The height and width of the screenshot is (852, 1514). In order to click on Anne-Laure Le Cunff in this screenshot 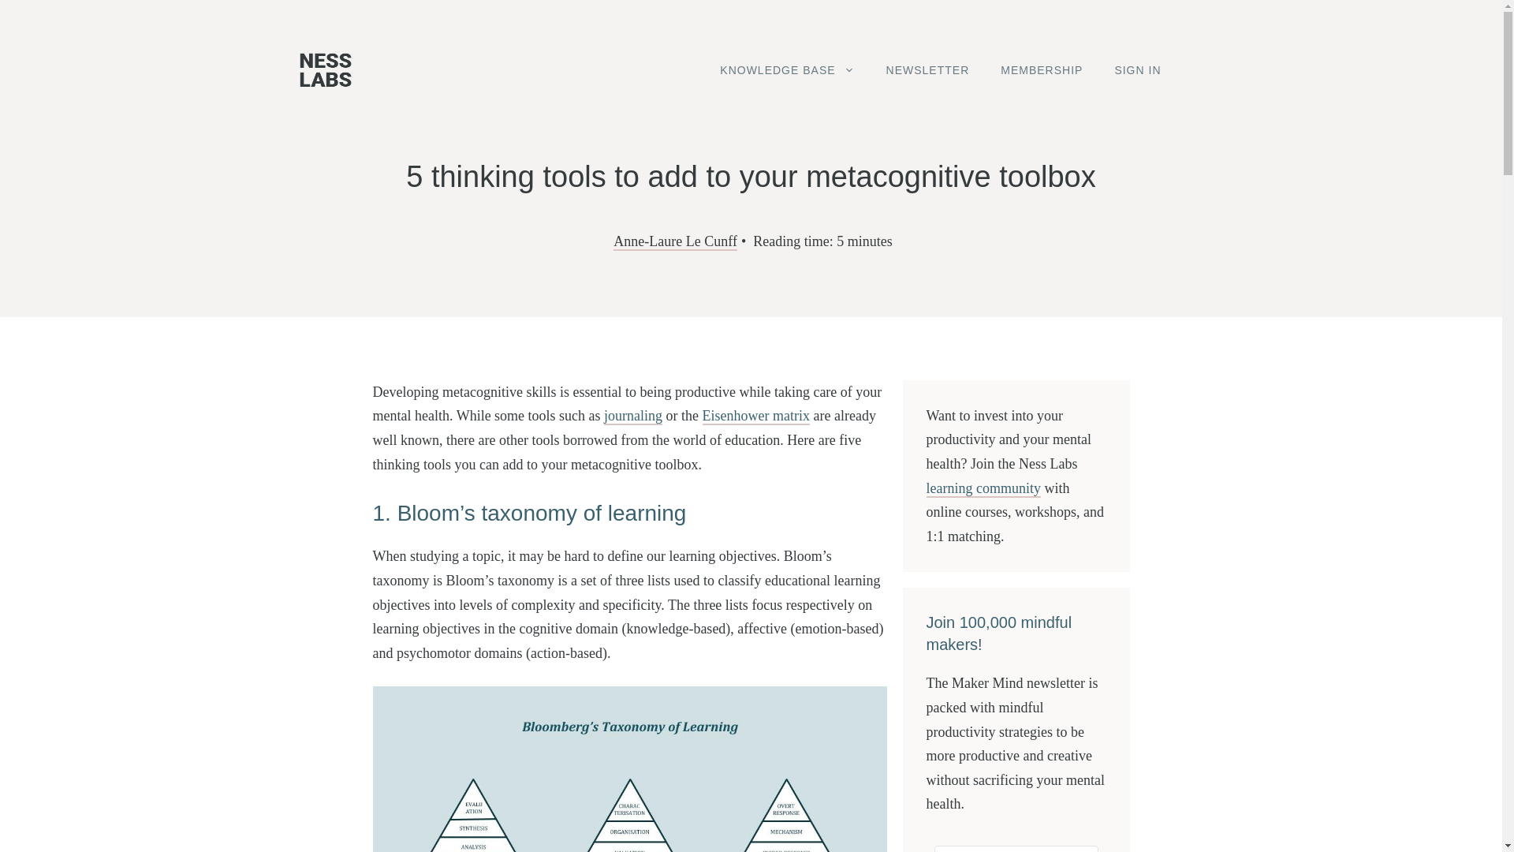, I will do `click(675, 241)`.